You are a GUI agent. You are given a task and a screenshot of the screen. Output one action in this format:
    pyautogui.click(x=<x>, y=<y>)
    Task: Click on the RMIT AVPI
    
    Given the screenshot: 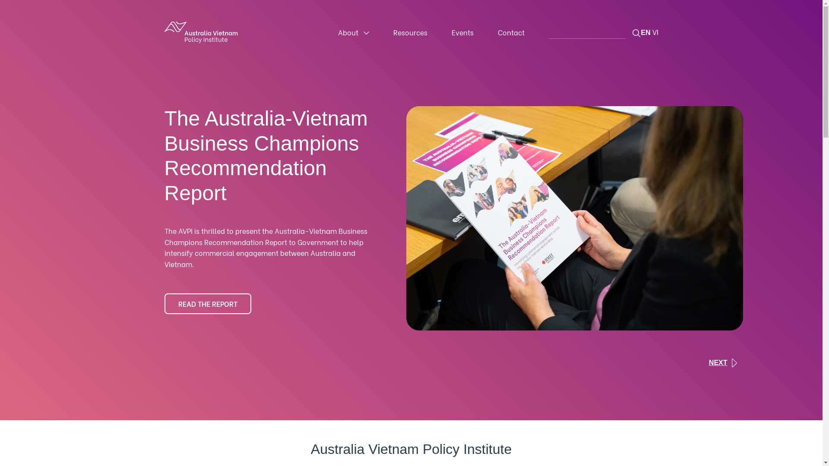 What is the action you would take?
    pyautogui.click(x=201, y=32)
    